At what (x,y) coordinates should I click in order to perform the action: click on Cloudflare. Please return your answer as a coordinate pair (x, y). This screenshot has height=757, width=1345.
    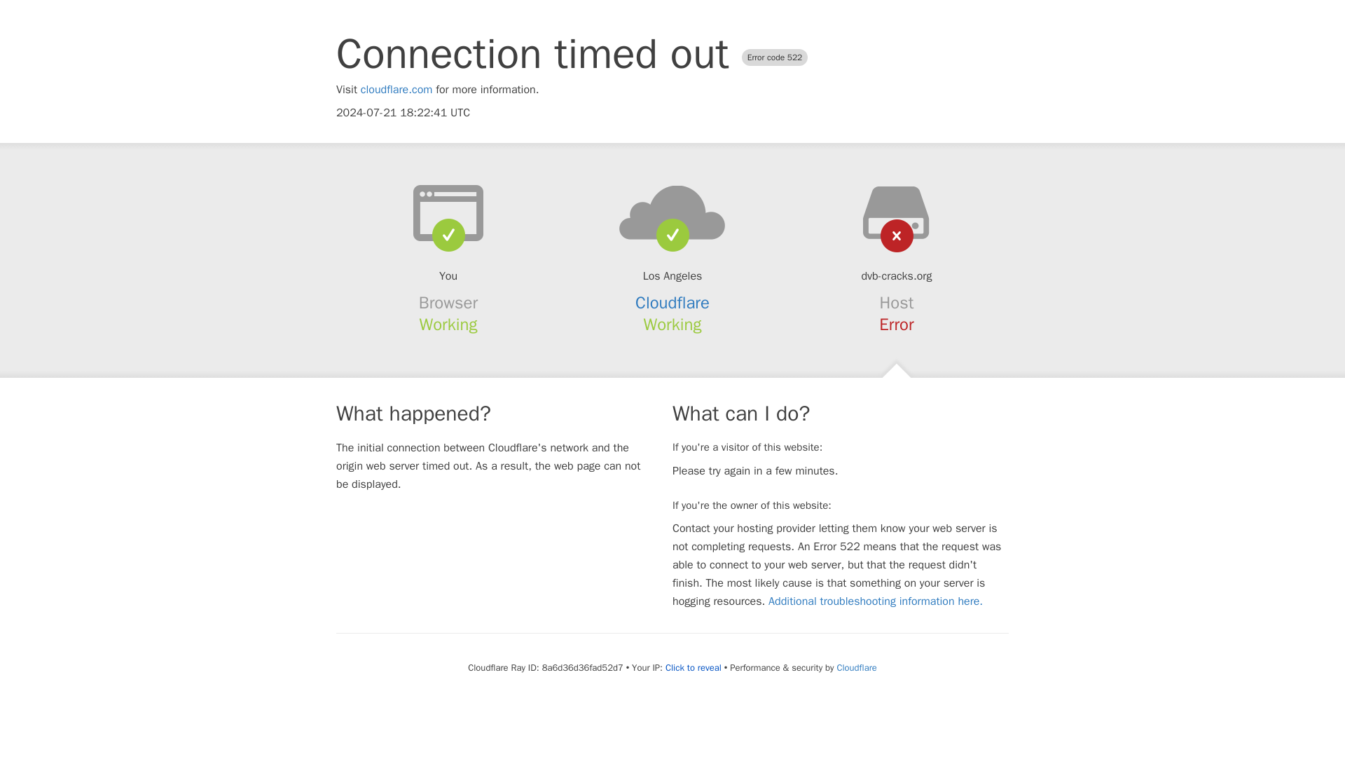
    Looking at the image, I should click on (856, 667).